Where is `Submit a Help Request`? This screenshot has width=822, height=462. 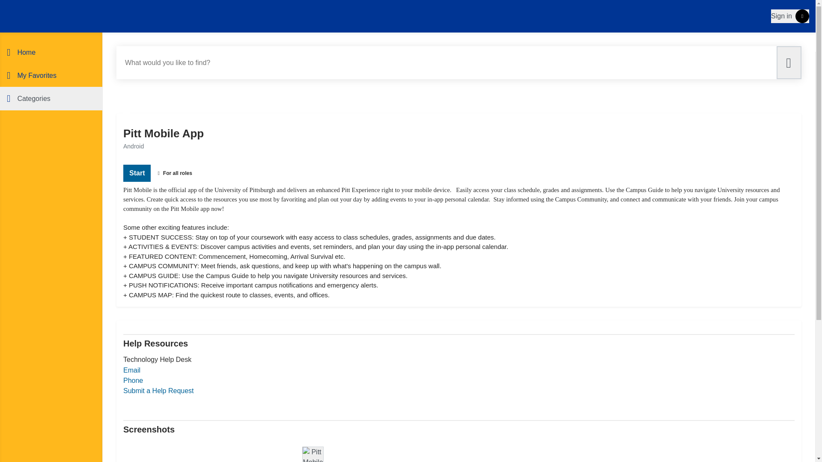 Submit a Help Request is located at coordinates (158, 391).